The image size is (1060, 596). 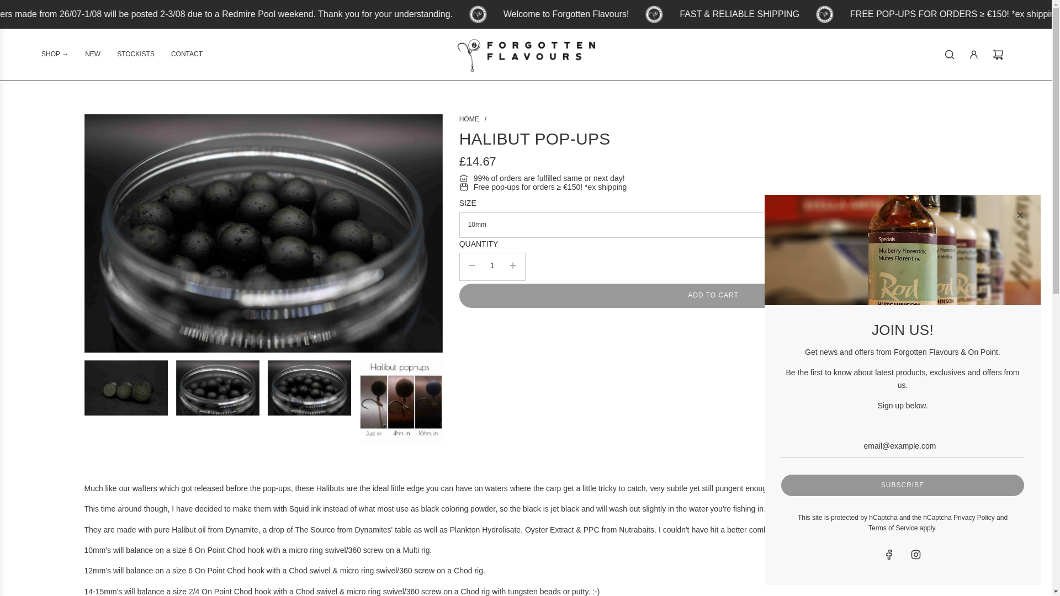 What do you see at coordinates (492, 265) in the screenshot?
I see `1` at bounding box center [492, 265].